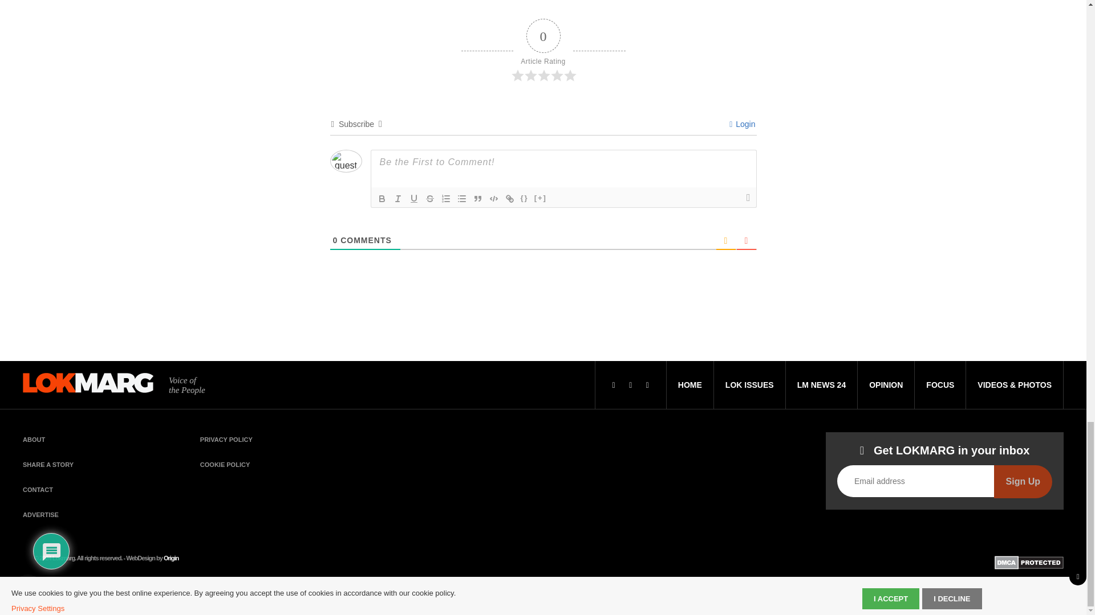 The image size is (1095, 615). What do you see at coordinates (742, 124) in the screenshot?
I see `Login` at bounding box center [742, 124].